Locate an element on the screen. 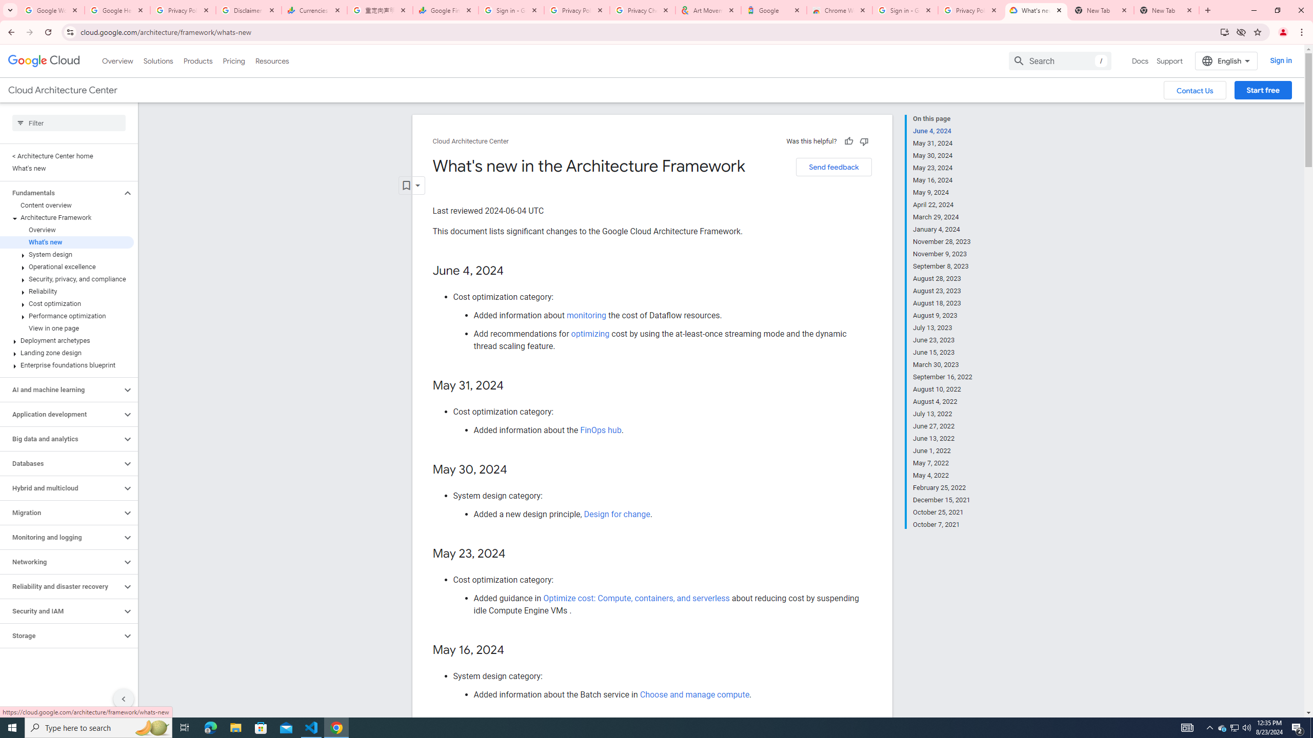 This screenshot has height=738, width=1313. July 13, 2023 is located at coordinates (943, 328).